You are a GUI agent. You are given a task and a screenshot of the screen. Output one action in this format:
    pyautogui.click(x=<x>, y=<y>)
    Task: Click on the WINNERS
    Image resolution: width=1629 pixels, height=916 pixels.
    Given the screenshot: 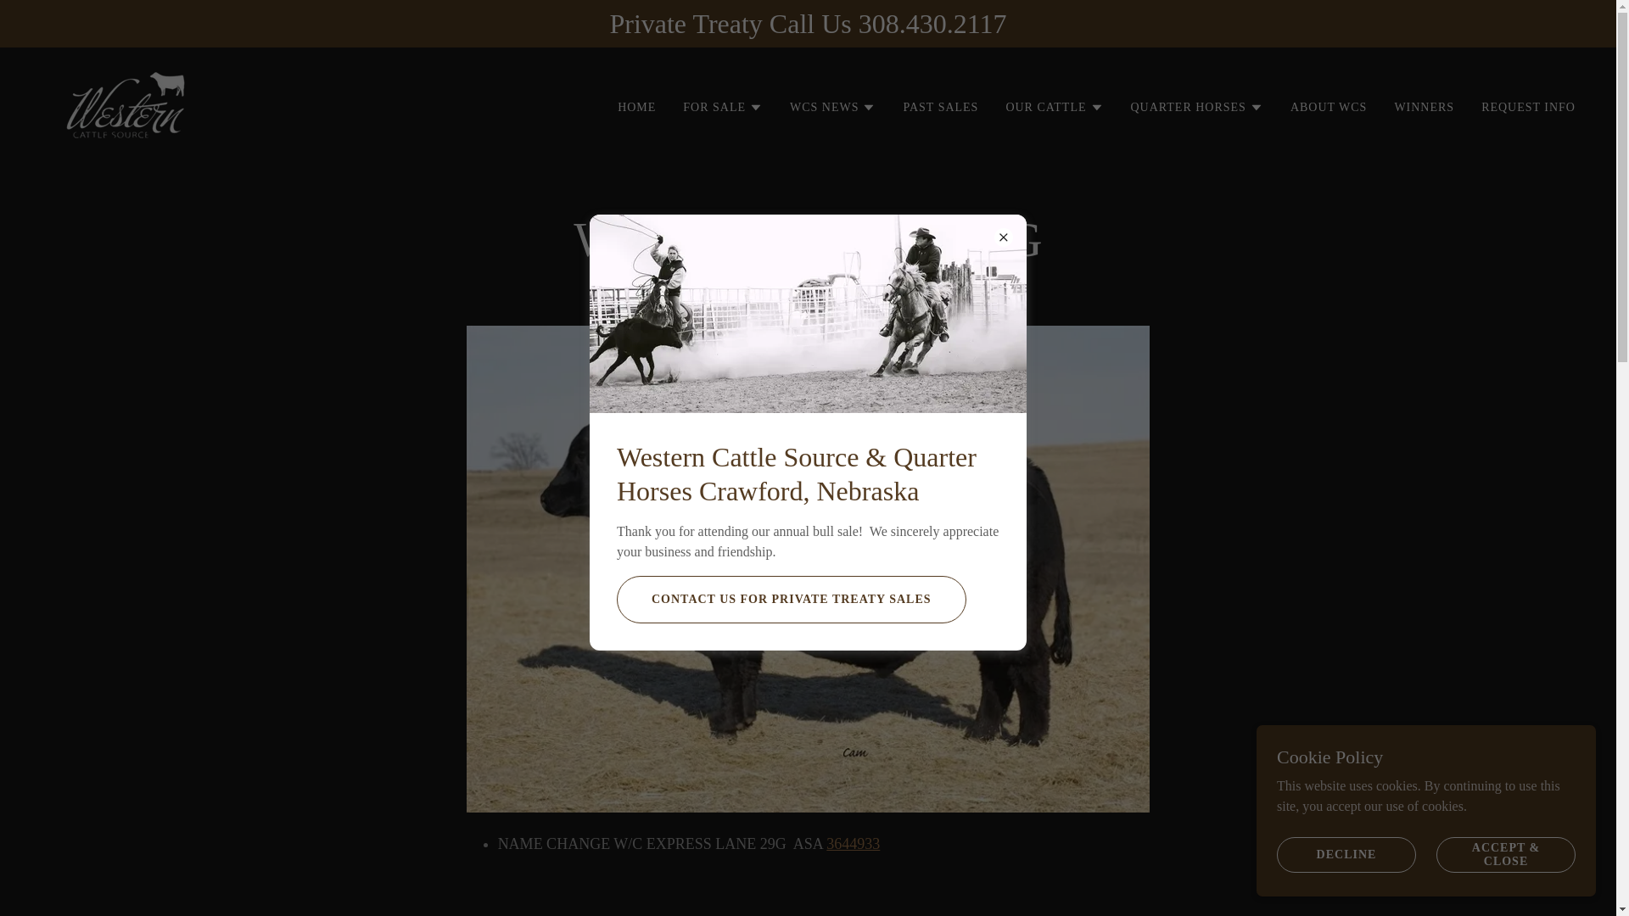 What is the action you would take?
    pyautogui.click(x=1424, y=107)
    